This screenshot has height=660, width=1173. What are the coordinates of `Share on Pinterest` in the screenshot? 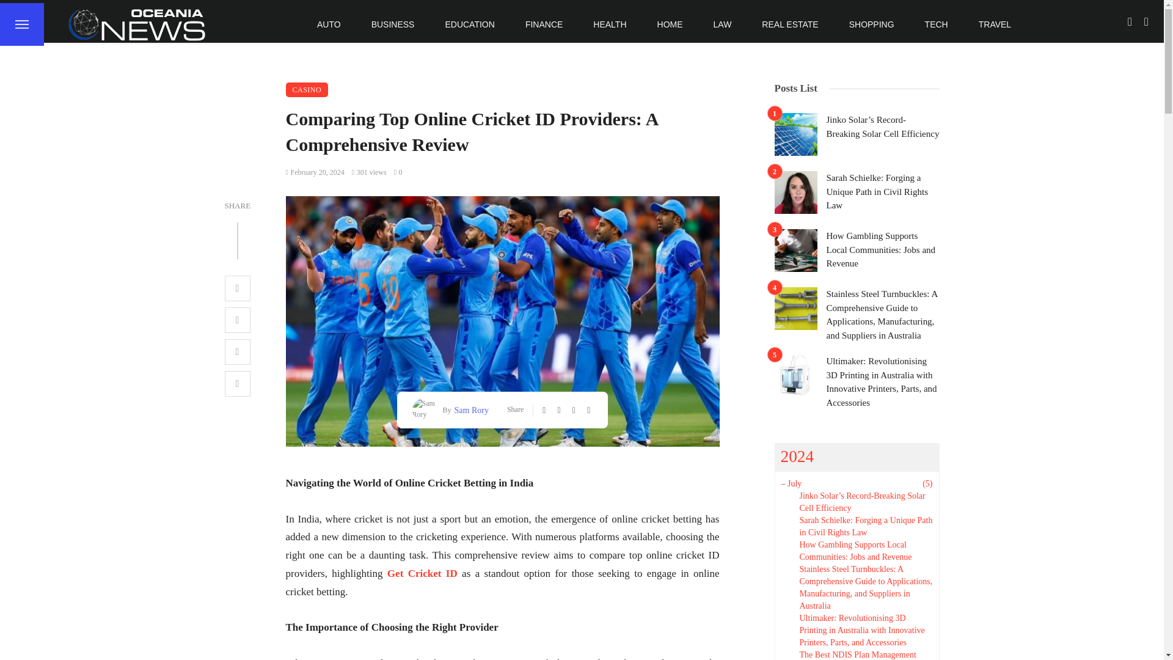 It's located at (238, 352).